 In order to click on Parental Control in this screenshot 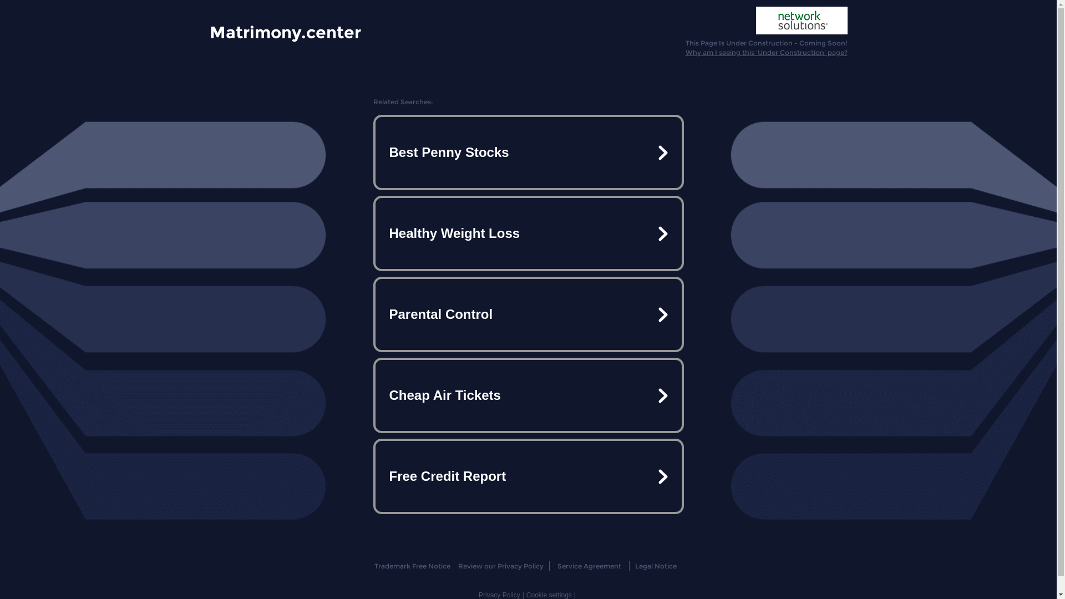, I will do `click(528, 314)`.